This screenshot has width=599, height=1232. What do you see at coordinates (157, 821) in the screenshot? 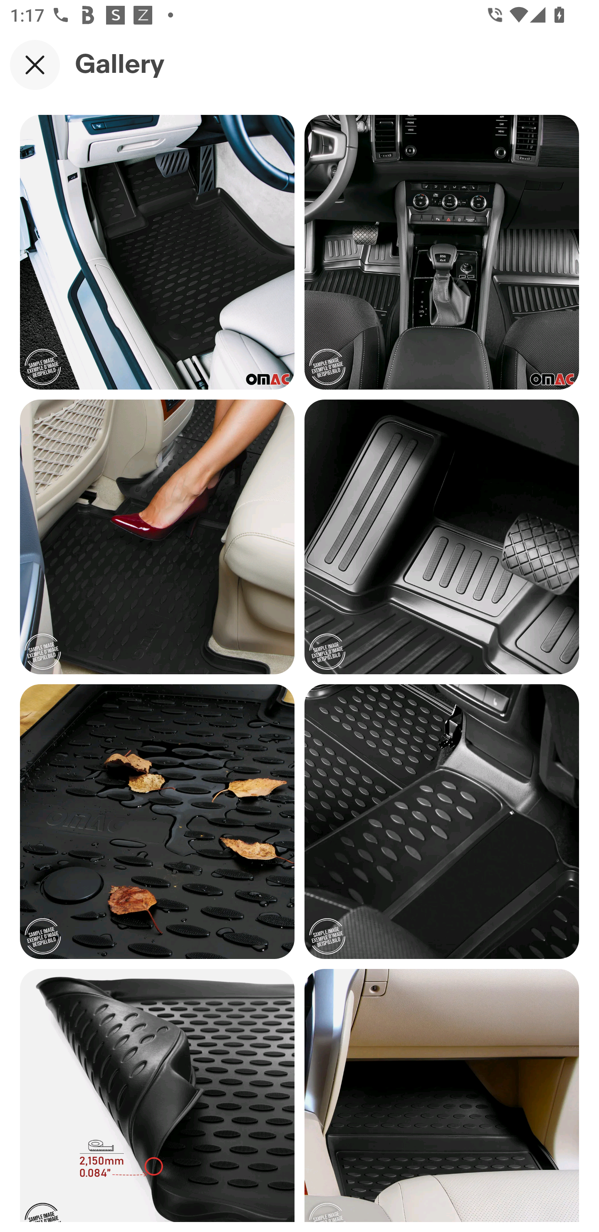
I see `Item image 7 of 13` at bounding box center [157, 821].